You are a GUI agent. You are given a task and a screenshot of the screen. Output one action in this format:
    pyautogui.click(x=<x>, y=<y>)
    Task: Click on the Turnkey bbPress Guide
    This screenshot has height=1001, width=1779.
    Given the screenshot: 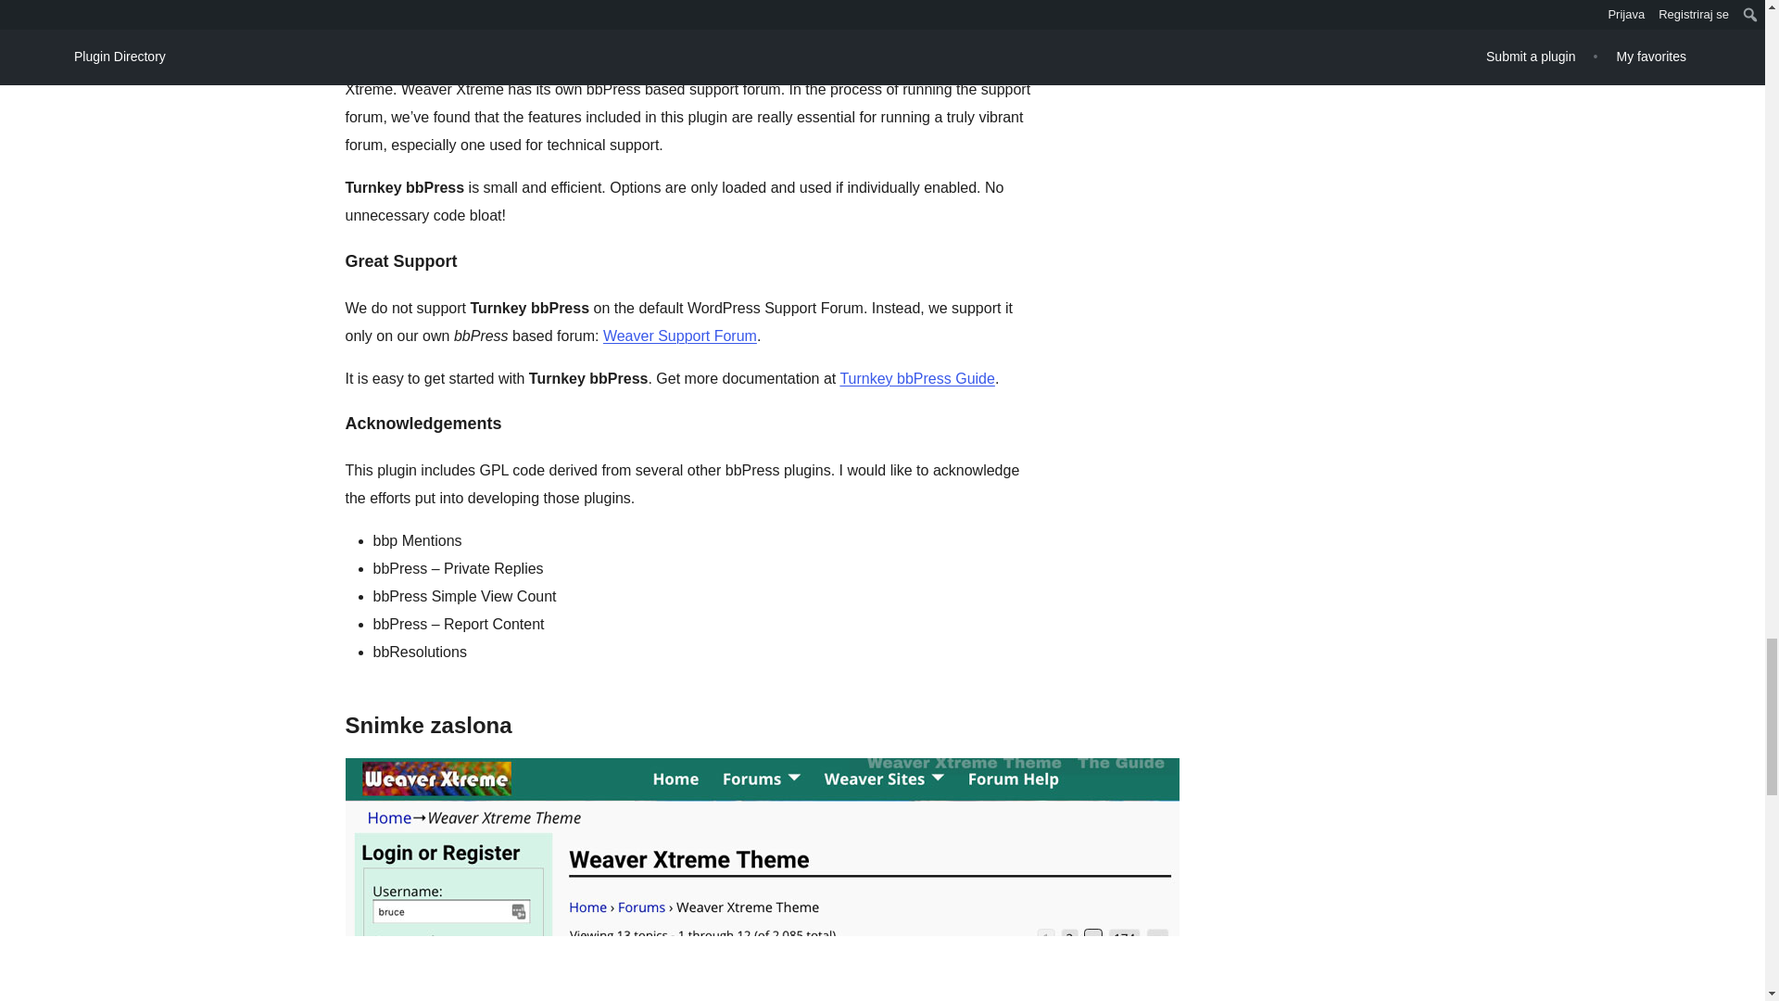 What is the action you would take?
    pyautogui.click(x=917, y=378)
    